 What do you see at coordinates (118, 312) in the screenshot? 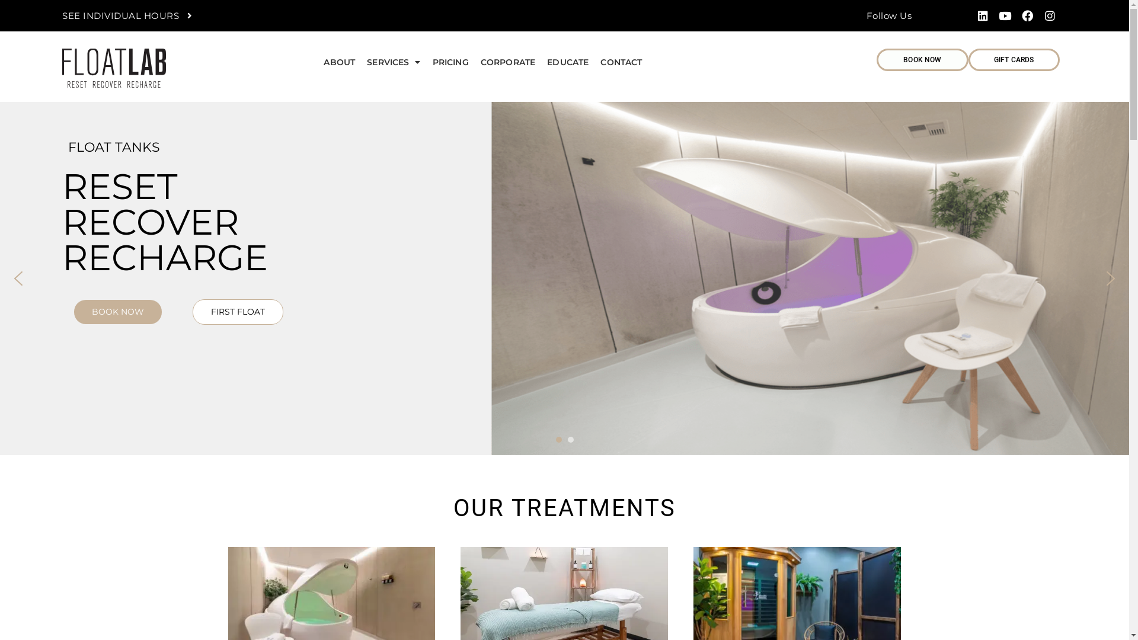
I see `BOOK NOW` at bounding box center [118, 312].